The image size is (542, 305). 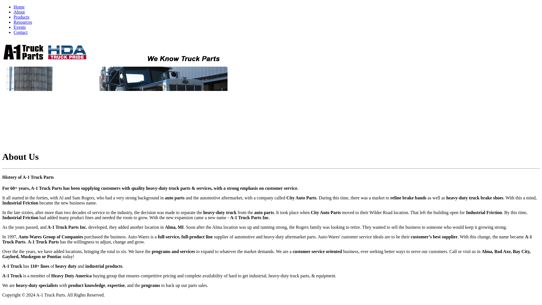 What do you see at coordinates (19, 7) in the screenshot?
I see `Home` at bounding box center [19, 7].